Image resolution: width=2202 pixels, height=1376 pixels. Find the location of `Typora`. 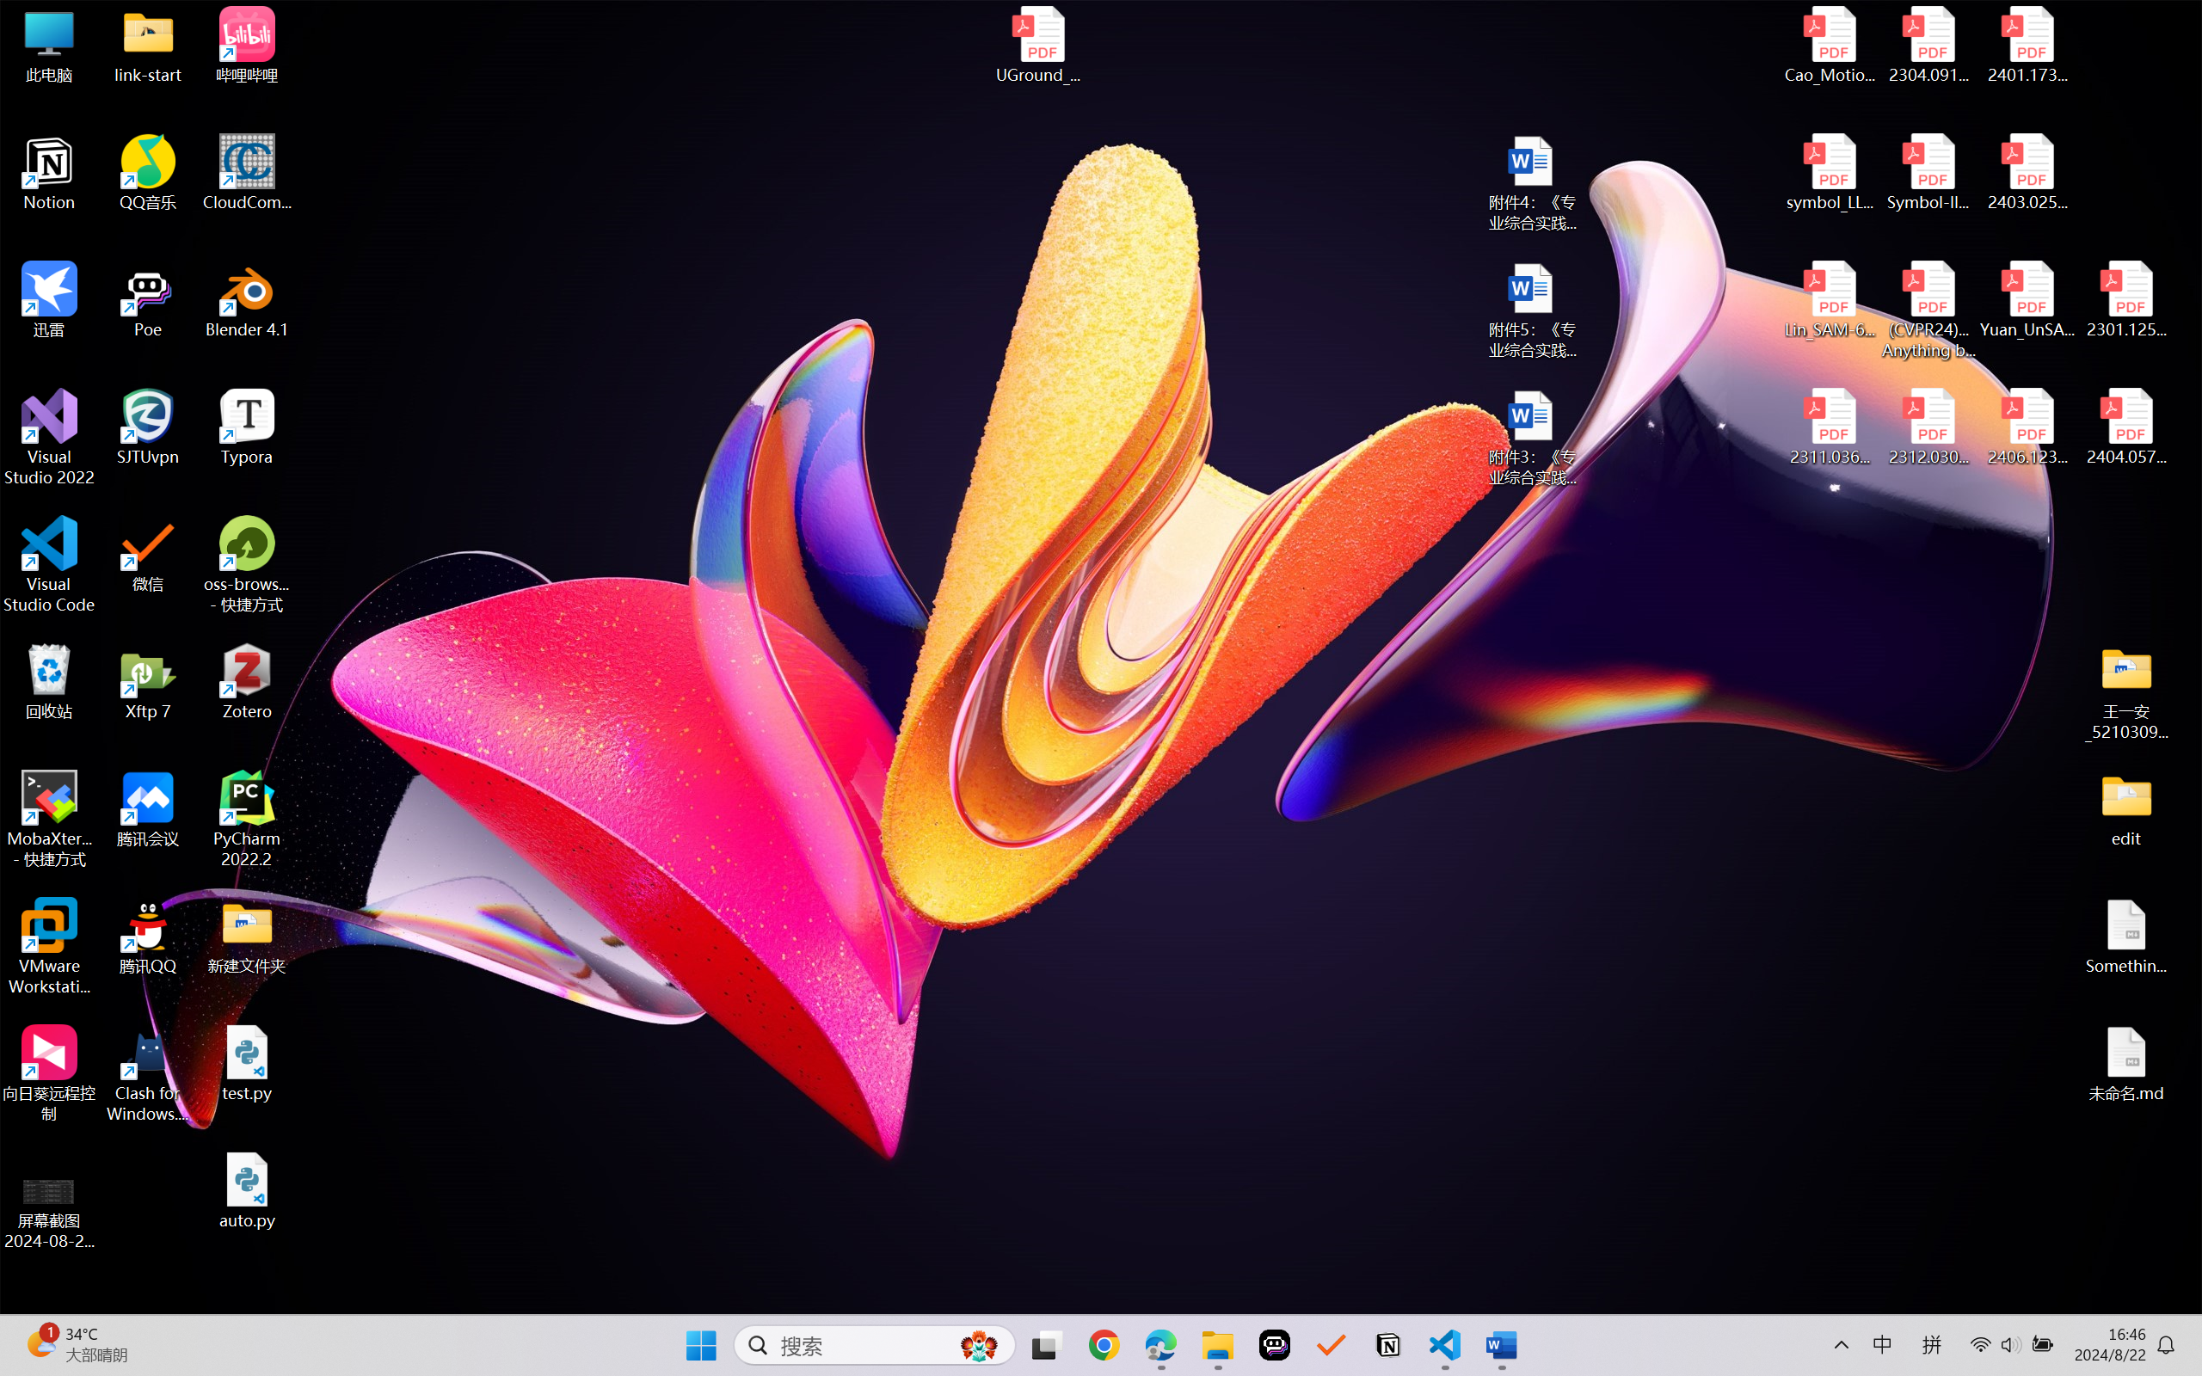

Typora is located at coordinates (248, 427).